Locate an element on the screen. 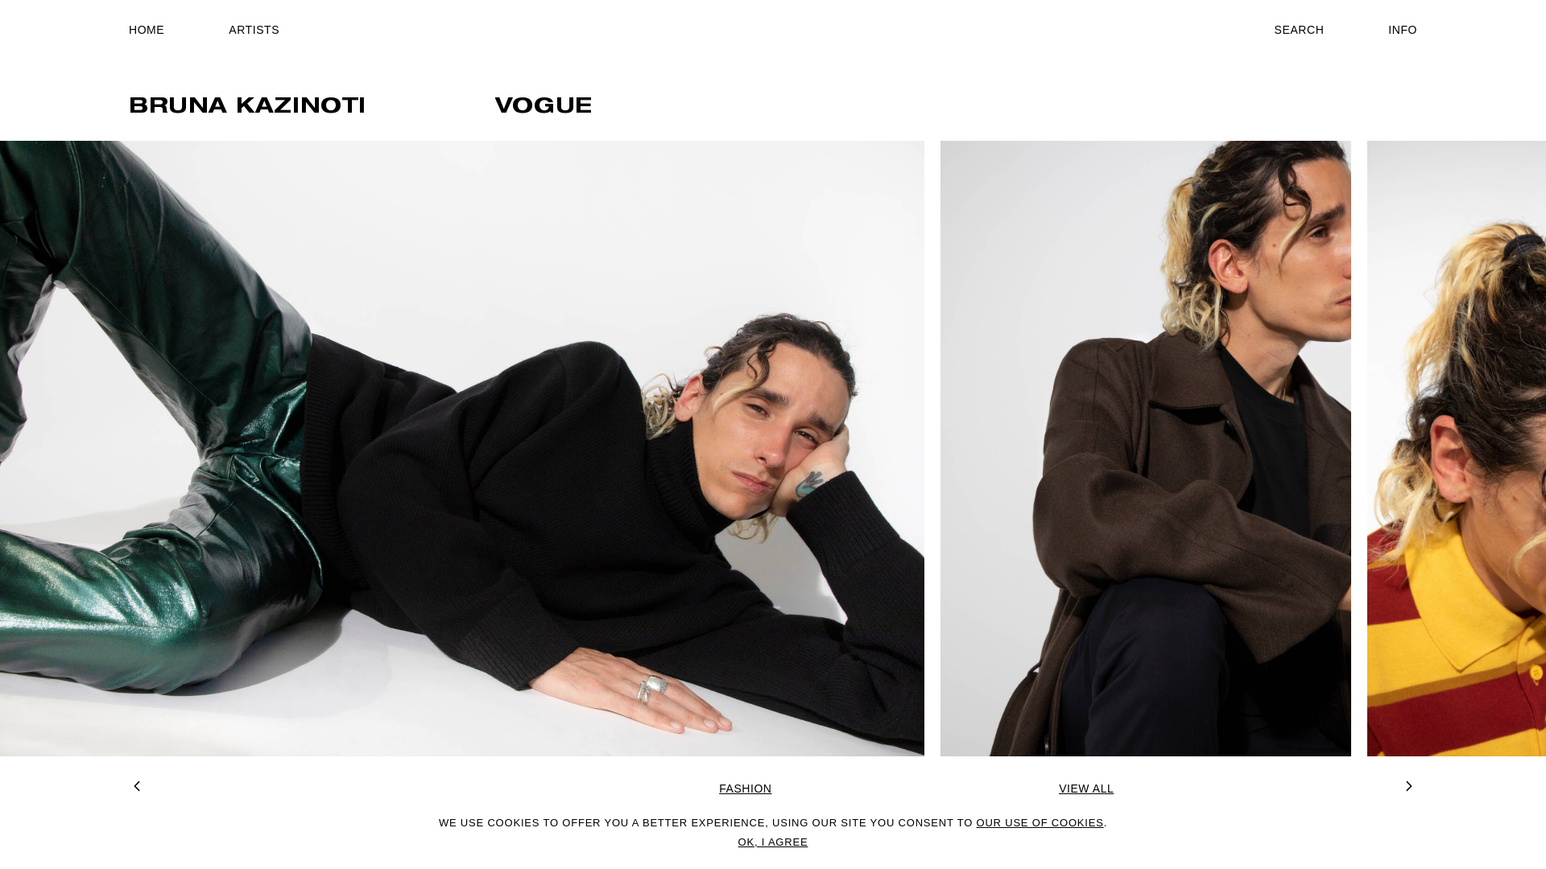 The height and width of the screenshot is (869, 1546). FASHION is located at coordinates (746, 789).